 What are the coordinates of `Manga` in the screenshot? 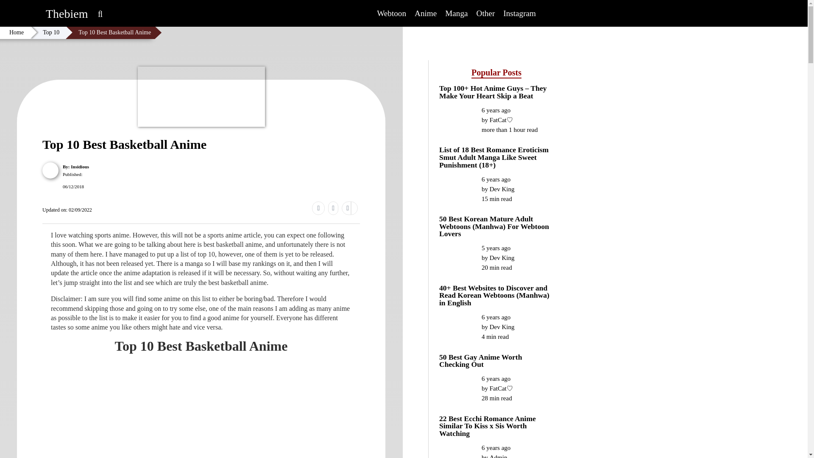 It's located at (456, 14).